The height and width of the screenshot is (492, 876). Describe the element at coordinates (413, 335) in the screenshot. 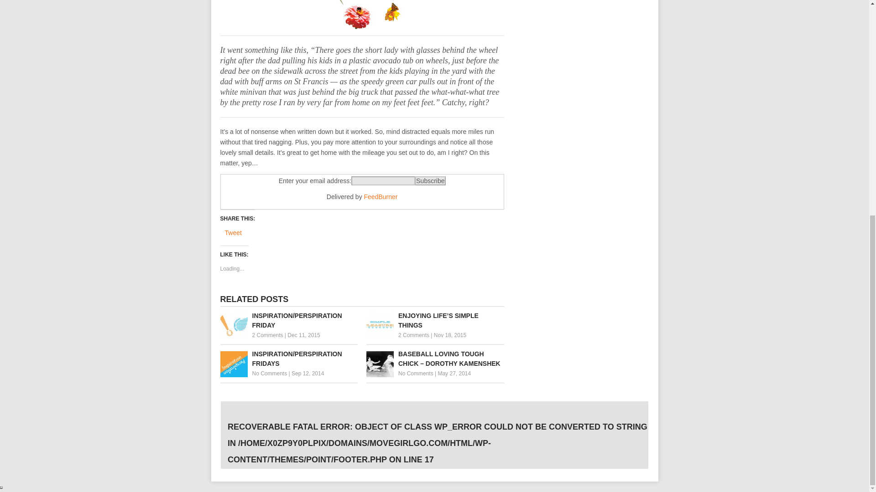

I see `2 Comments` at that location.